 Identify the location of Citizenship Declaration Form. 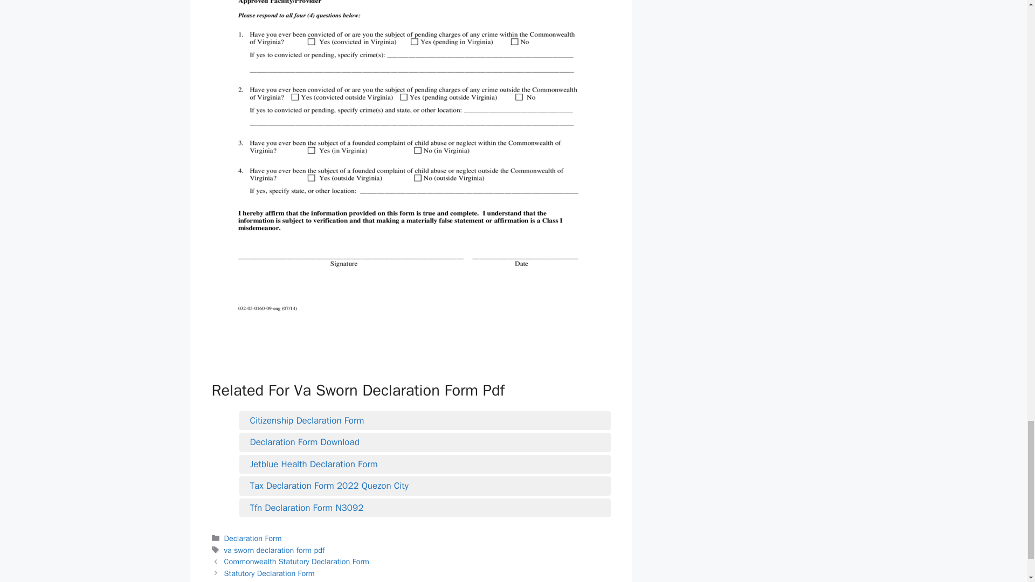
(425, 420).